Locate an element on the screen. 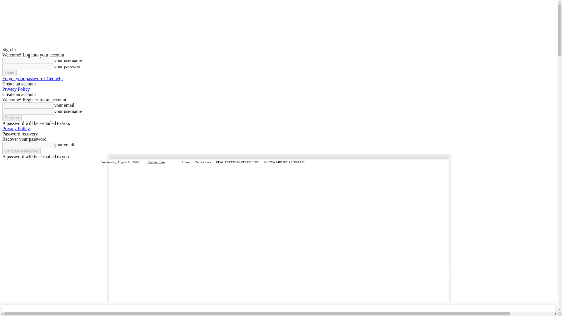 The image size is (562, 316). Send My Password is located at coordinates (21, 151).